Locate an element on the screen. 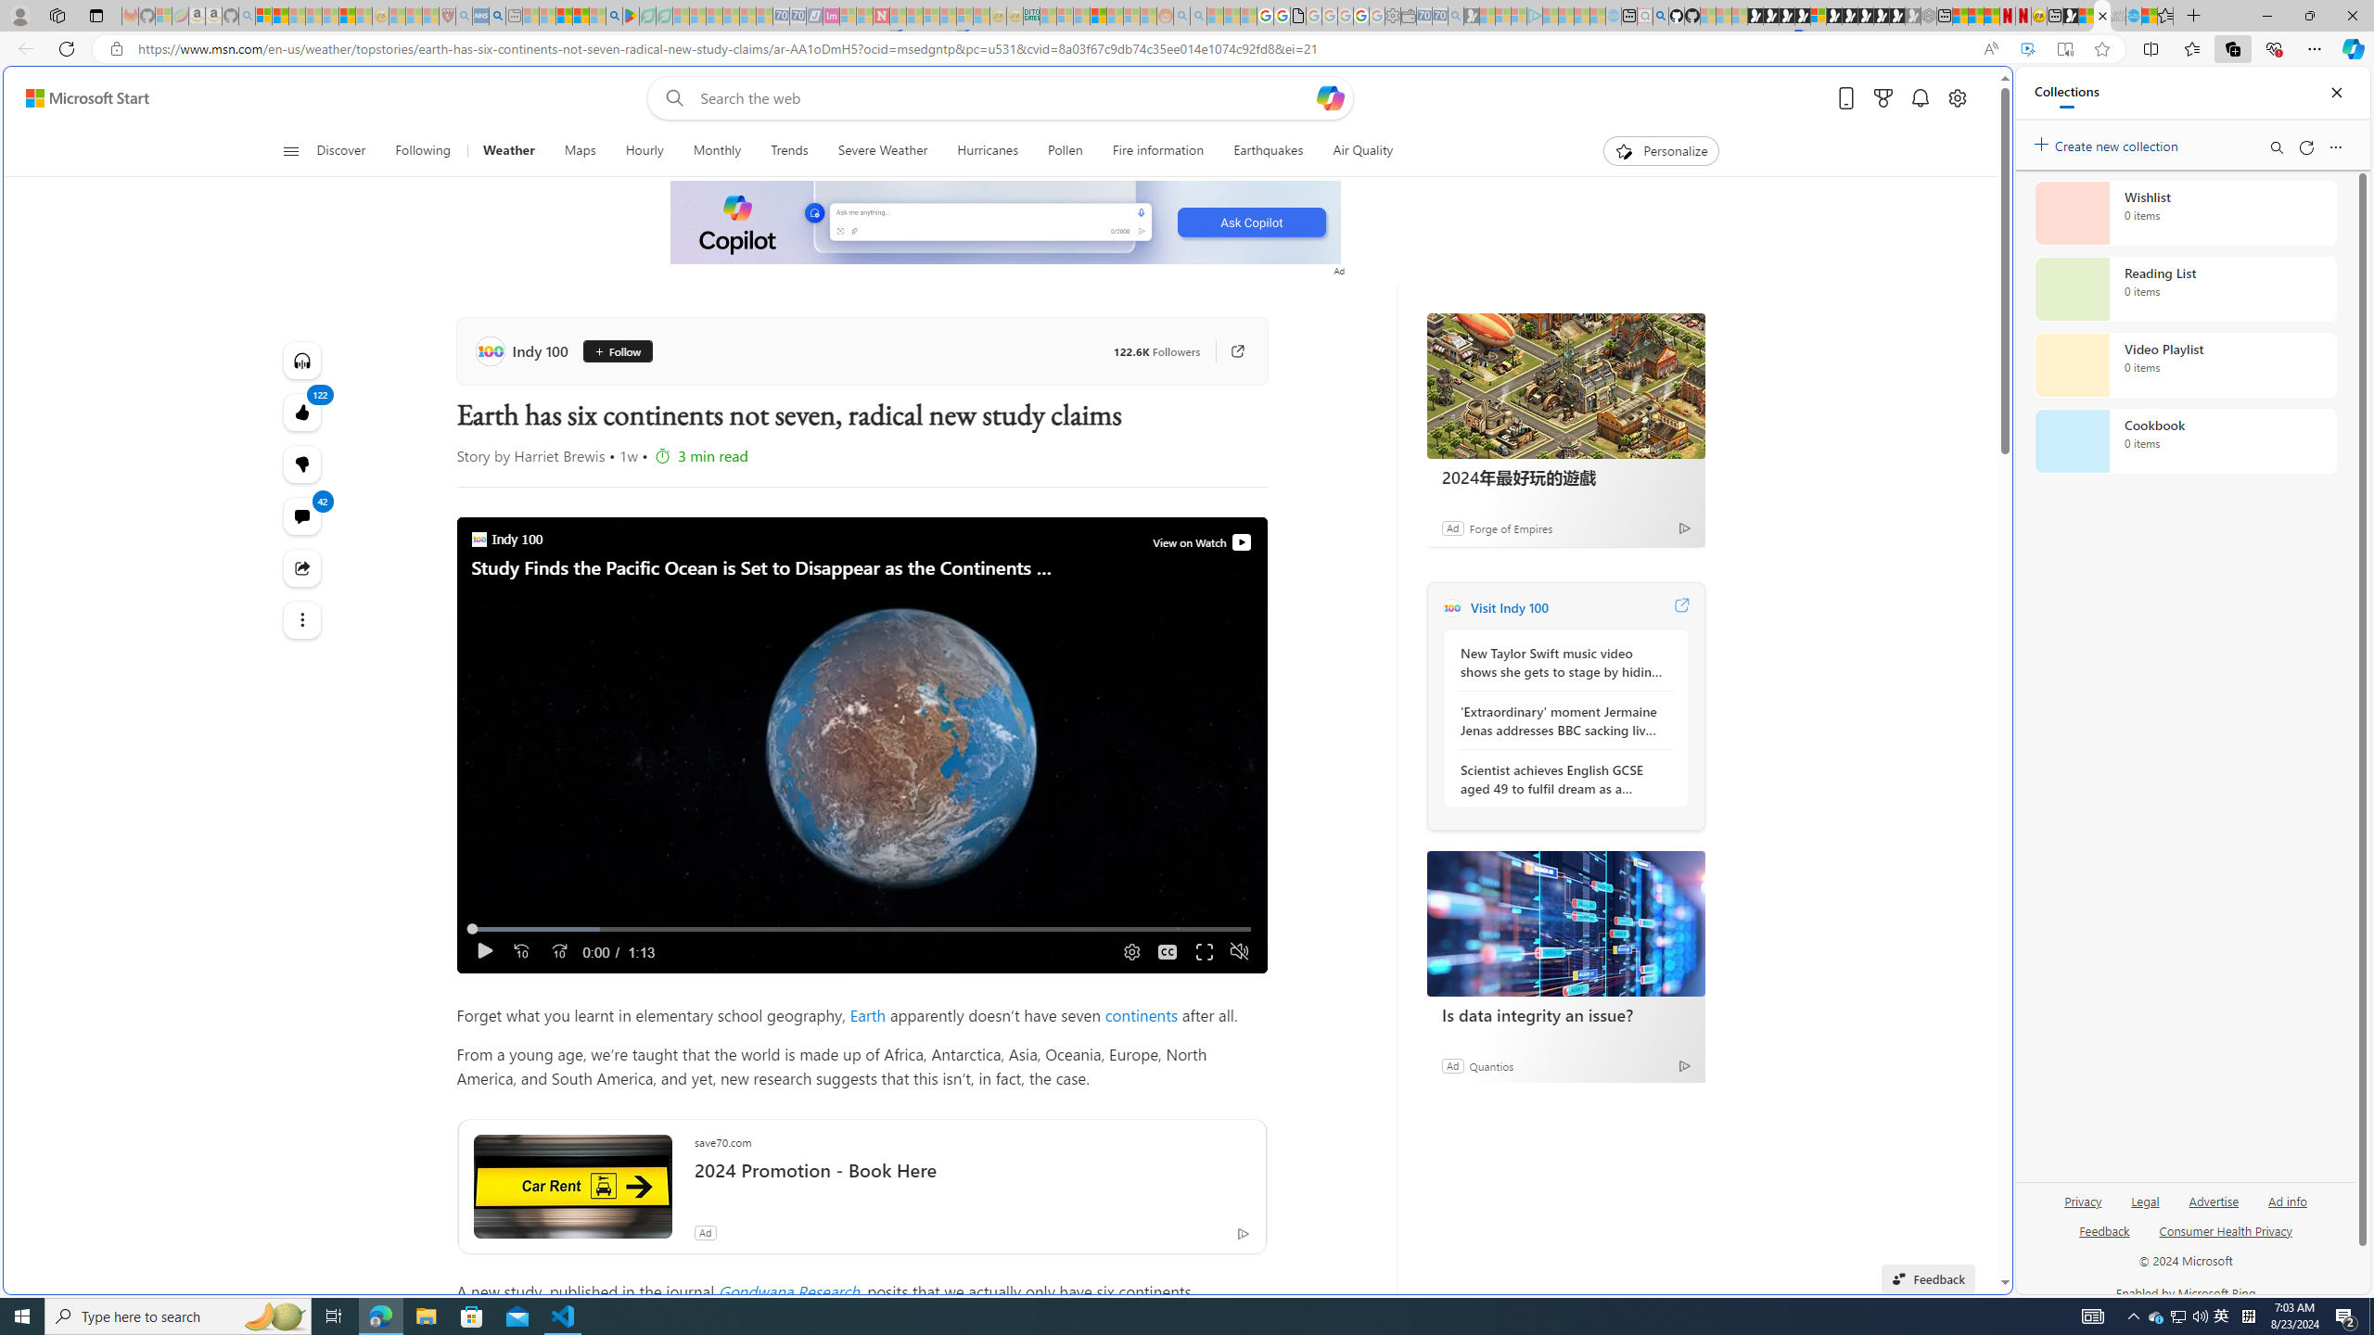  Pets - MSN is located at coordinates (581, 16).